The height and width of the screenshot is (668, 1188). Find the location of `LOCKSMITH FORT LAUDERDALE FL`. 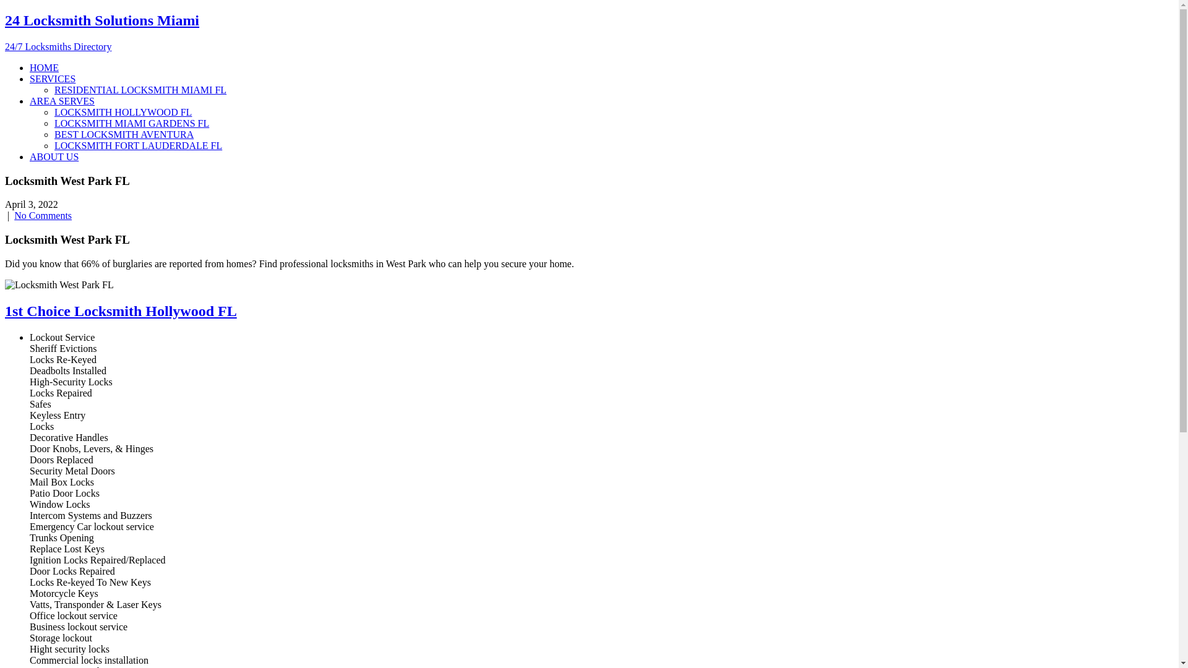

LOCKSMITH FORT LAUDERDALE FL is located at coordinates (139, 146).